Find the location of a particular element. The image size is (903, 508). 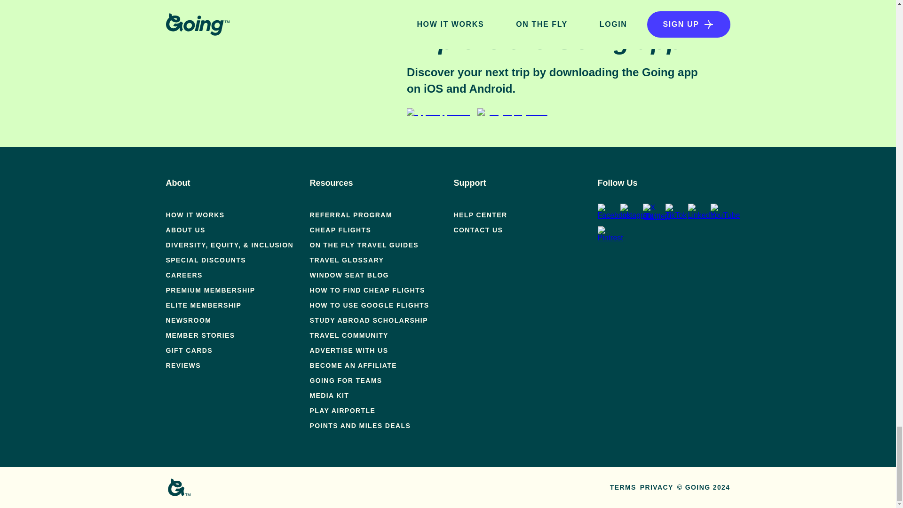

SPECIAL DISCOUNTS is located at coordinates (205, 260).